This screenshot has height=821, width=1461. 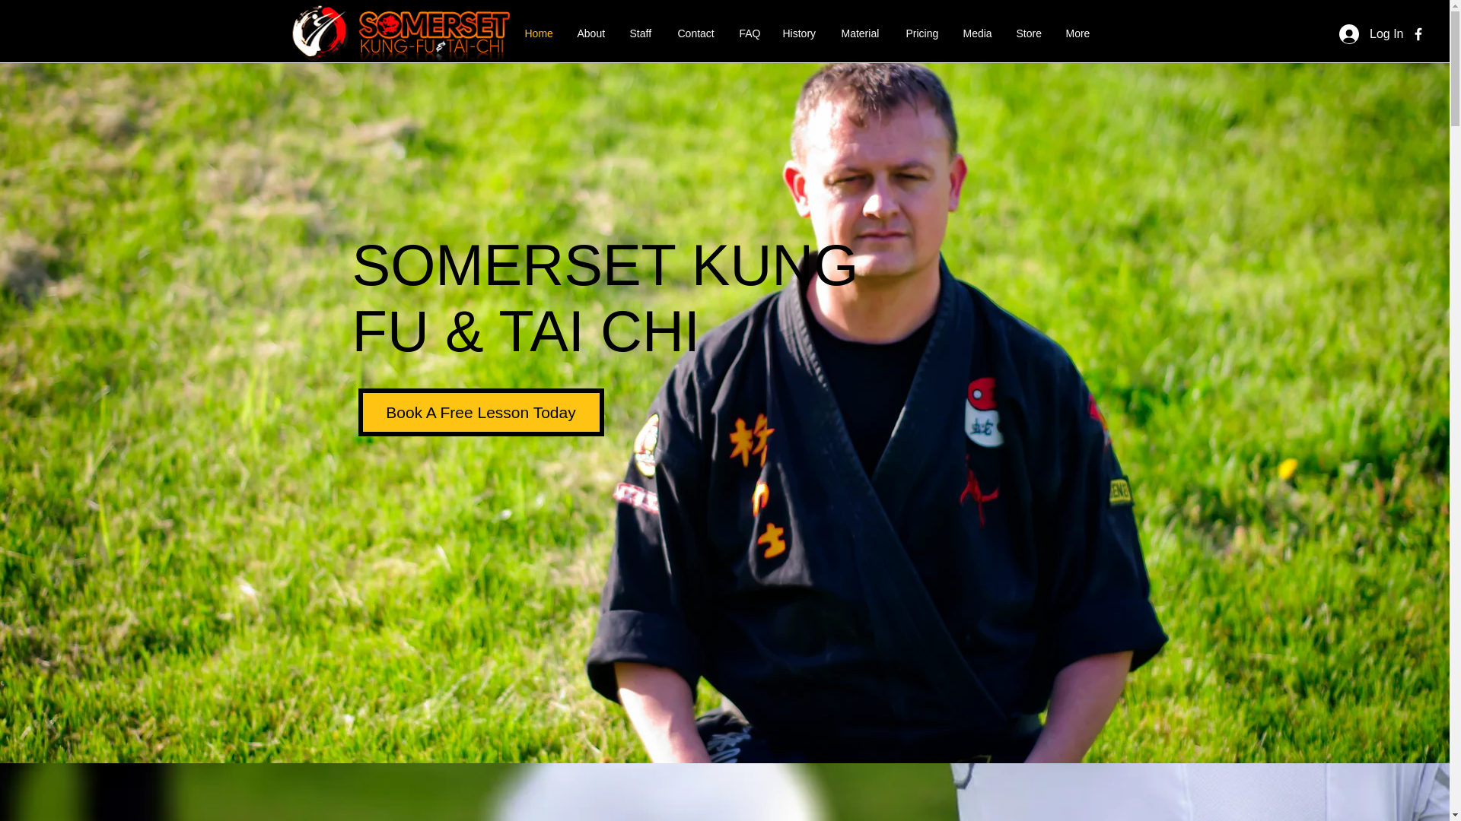 What do you see at coordinates (480, 412) in the screenshot?
I see `Book A Free Lesson Today` at bounding box center [480, 412].